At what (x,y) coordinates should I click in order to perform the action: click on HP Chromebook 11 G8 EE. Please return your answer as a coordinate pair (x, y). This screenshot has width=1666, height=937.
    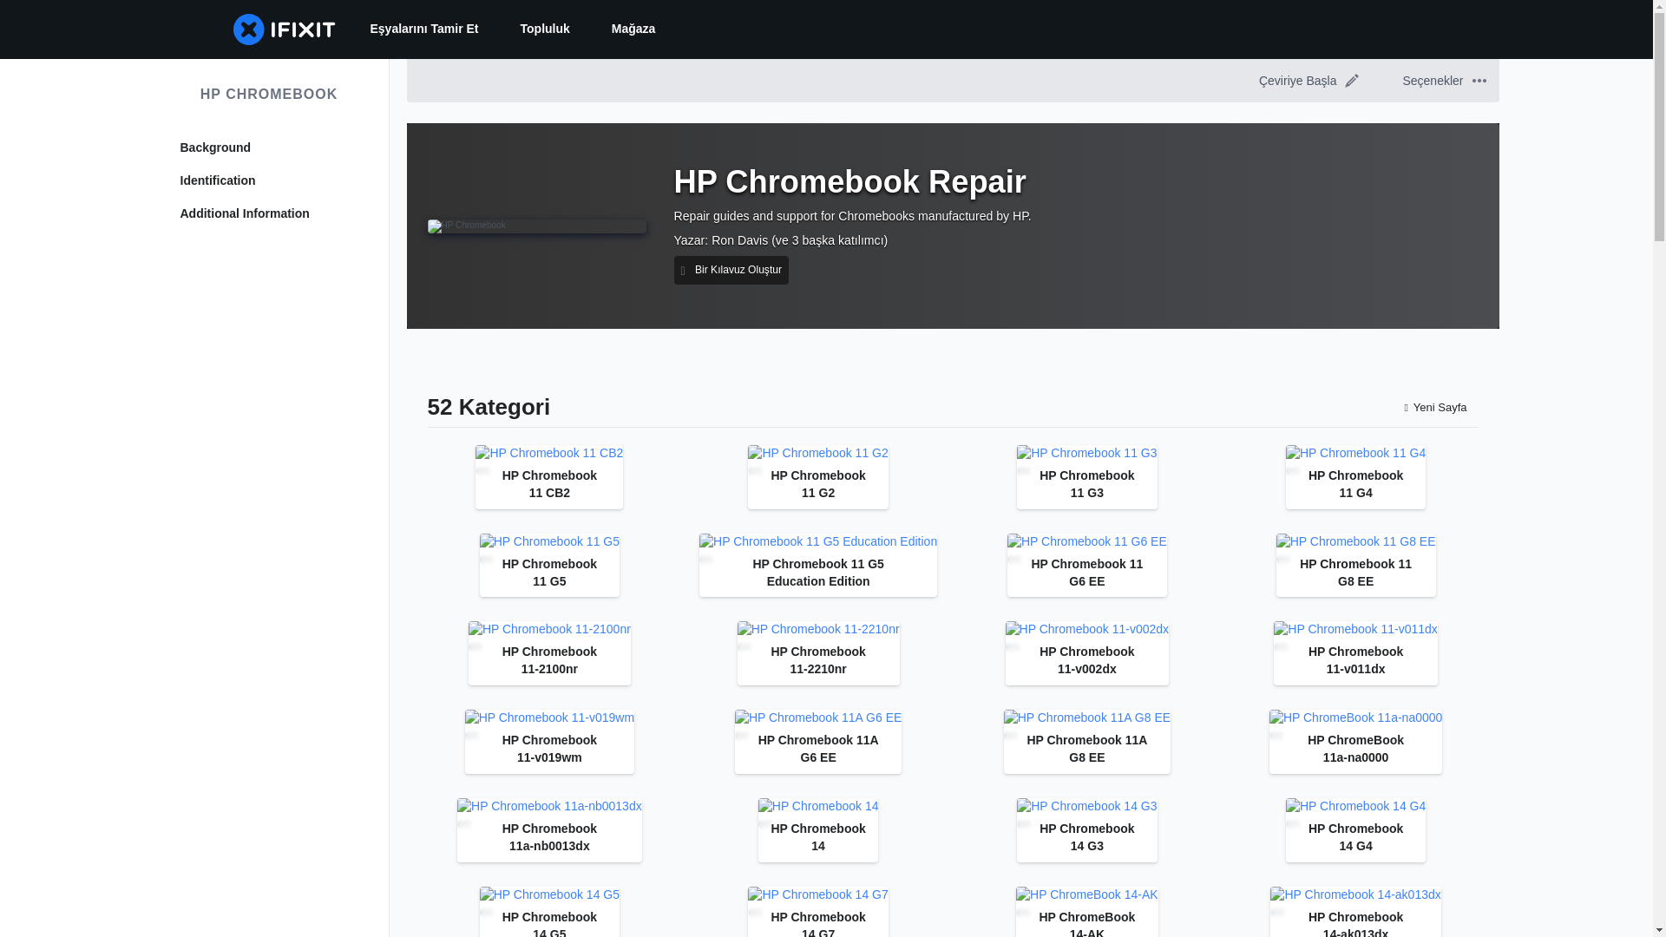
    Looking at the image, I should click on (1355, 541).